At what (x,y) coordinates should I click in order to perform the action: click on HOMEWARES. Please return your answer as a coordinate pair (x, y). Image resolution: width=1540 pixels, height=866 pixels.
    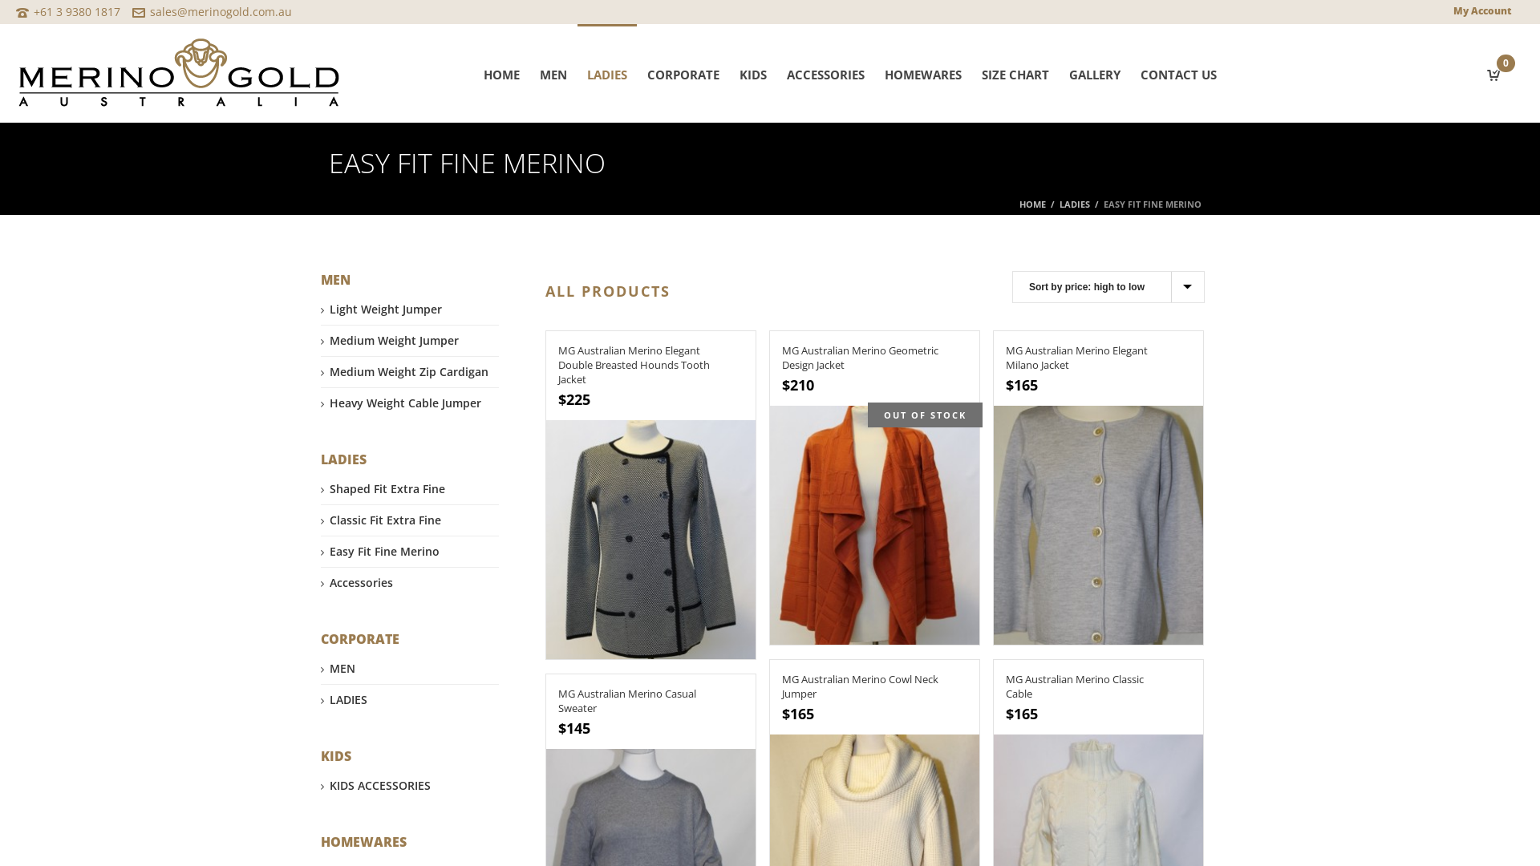
    Looking at the image, I should click on (923, 74).